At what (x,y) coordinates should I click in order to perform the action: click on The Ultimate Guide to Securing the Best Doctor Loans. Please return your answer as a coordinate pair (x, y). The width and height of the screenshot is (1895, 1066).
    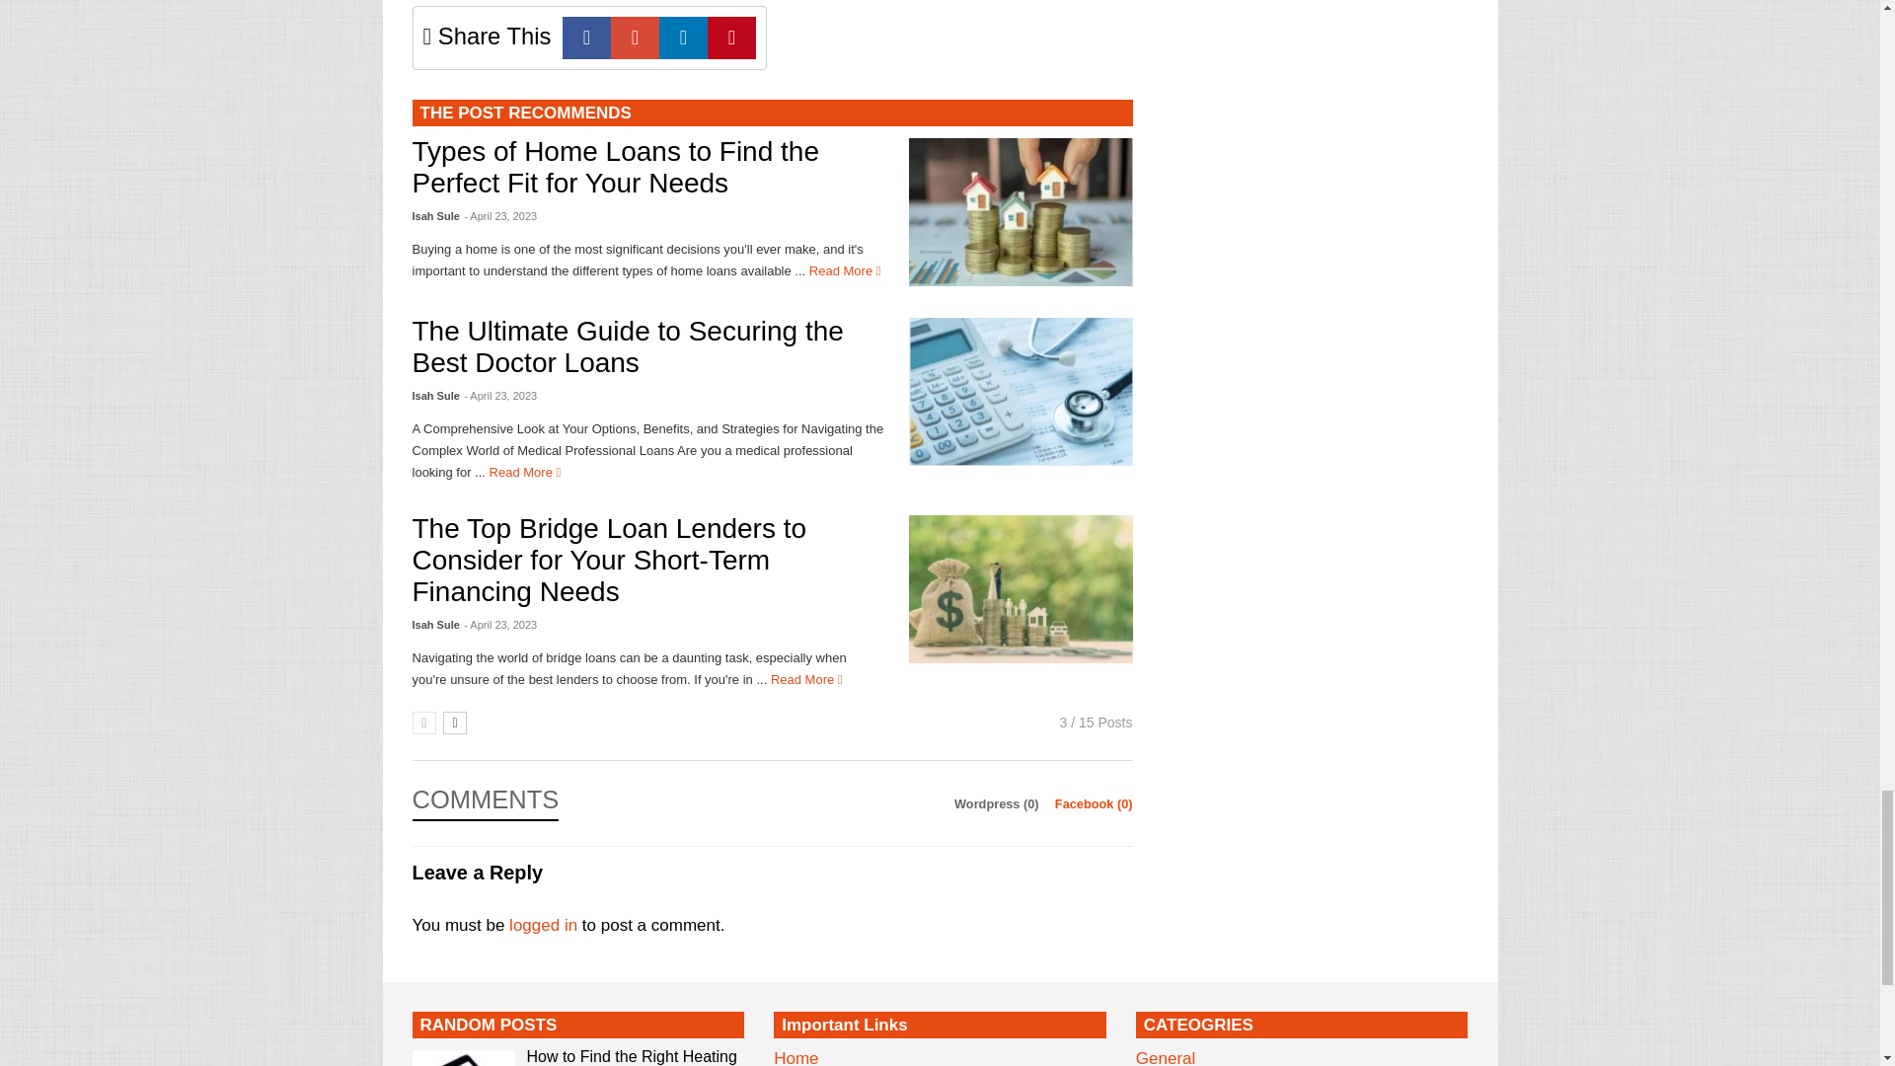
    Looking at the image, I should click on (1021, 391).